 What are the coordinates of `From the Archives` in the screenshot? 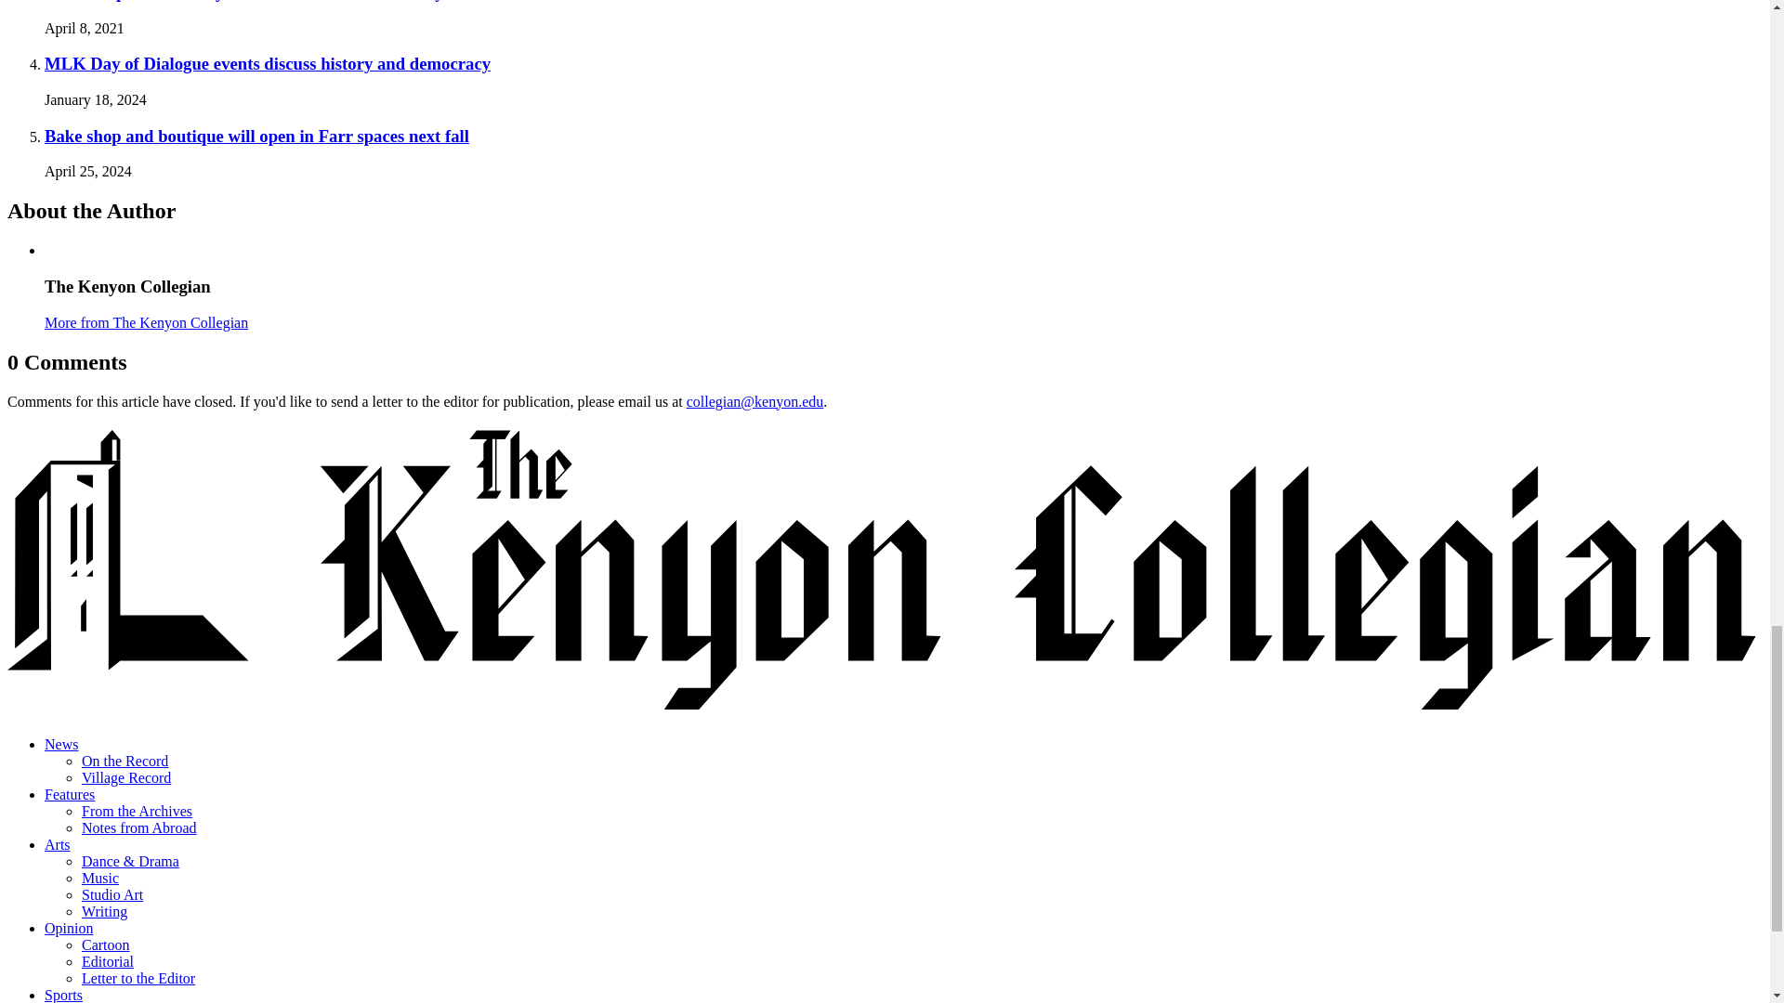 It's located at (138, 812).